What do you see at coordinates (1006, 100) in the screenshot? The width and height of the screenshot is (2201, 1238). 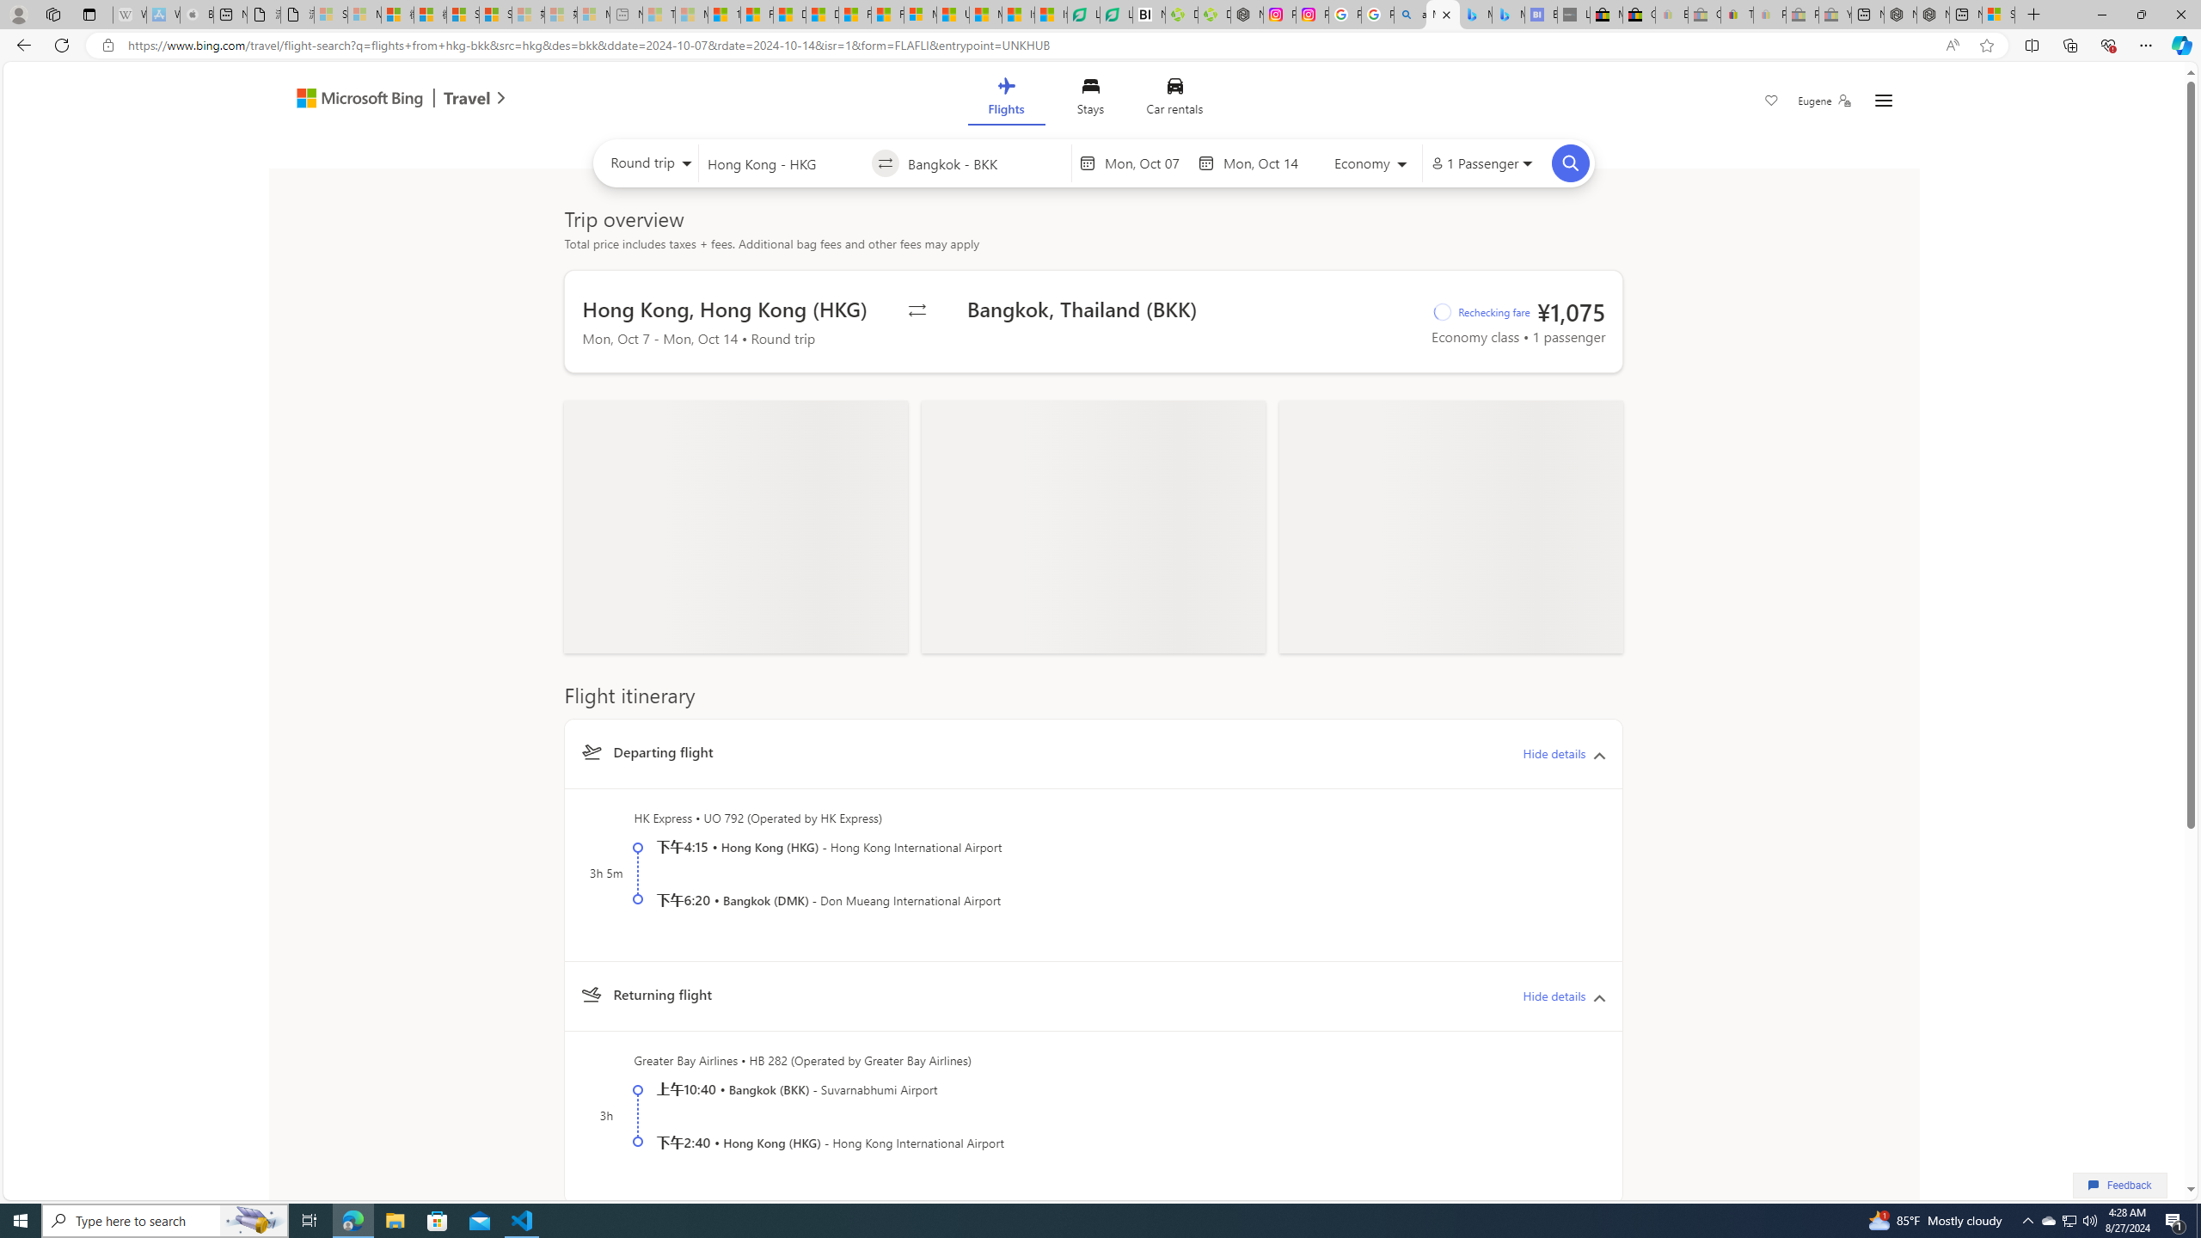 I see `Flights` at bounding box center [1006, 100].